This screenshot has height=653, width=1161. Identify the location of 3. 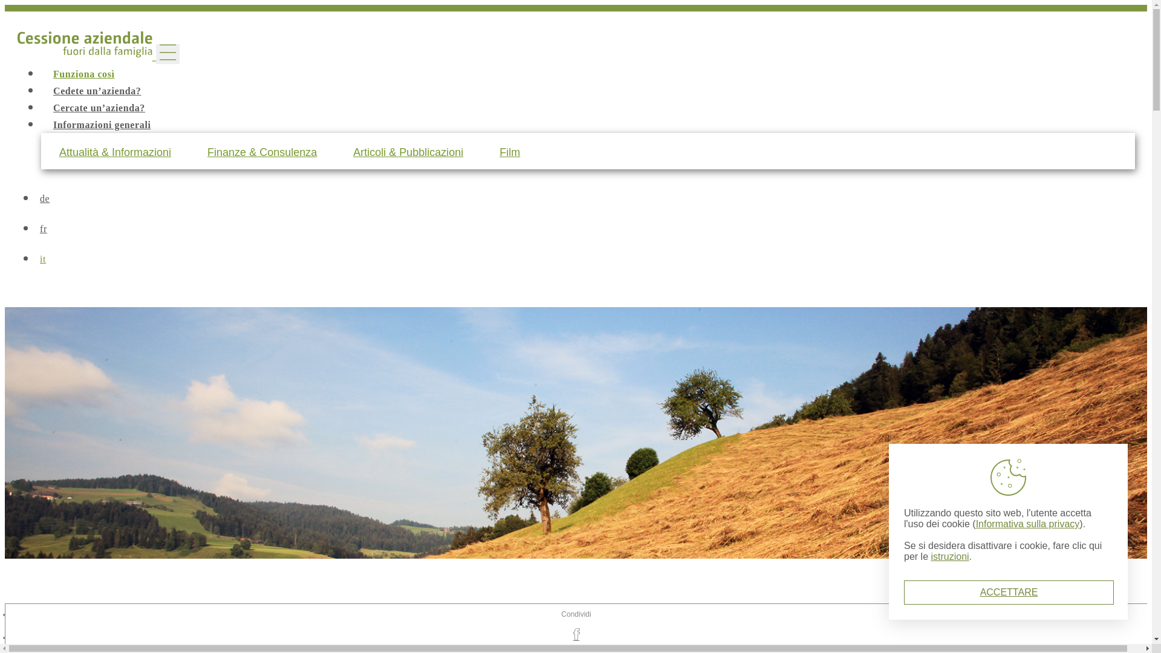
(100, 621).